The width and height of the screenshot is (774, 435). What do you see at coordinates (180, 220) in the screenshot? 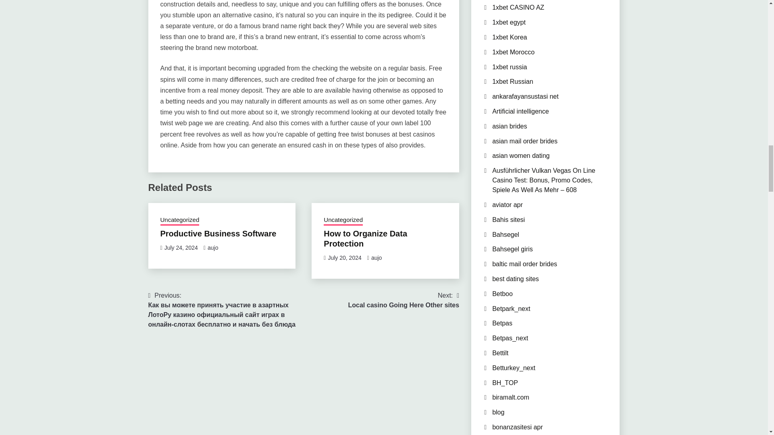
I see `Uncategorized` at bounding box center [180, 220].